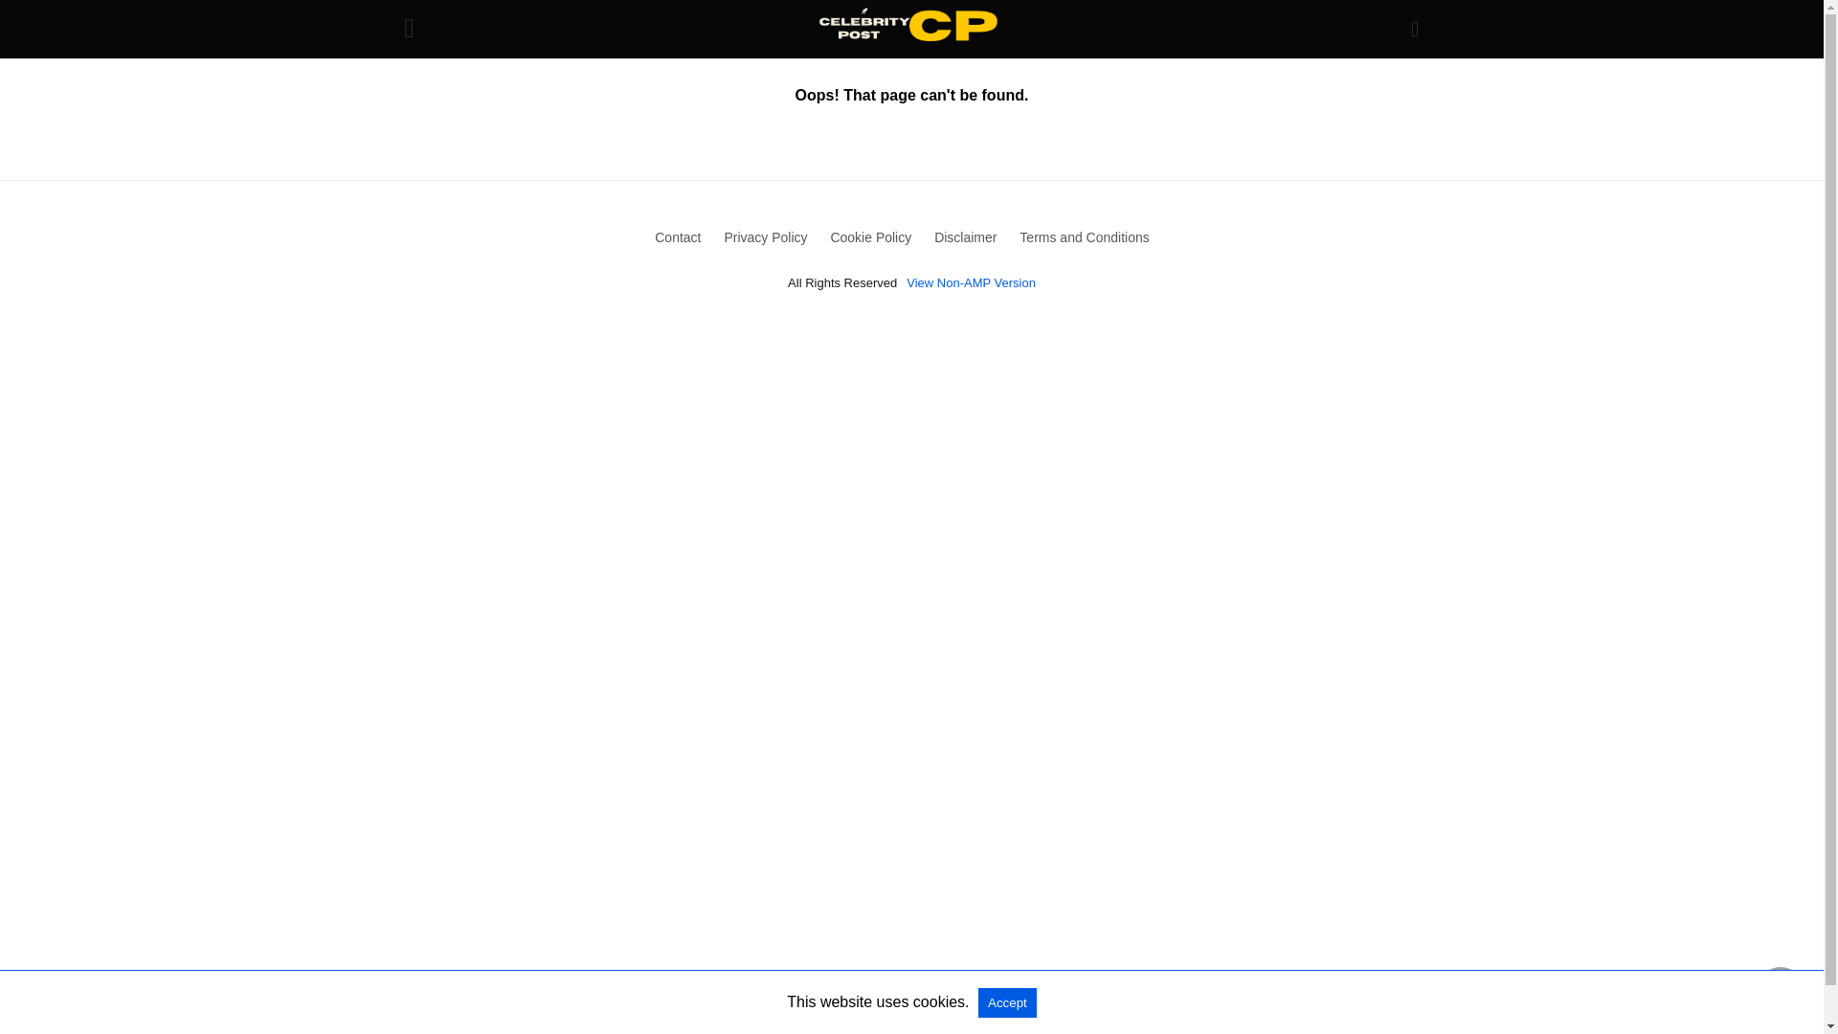 Image resolution: width=1838 pixels, height=1034 pixels. Describe the element at coordinates (965, 236) in the screenshot. I see `Disclaimer` at that location.